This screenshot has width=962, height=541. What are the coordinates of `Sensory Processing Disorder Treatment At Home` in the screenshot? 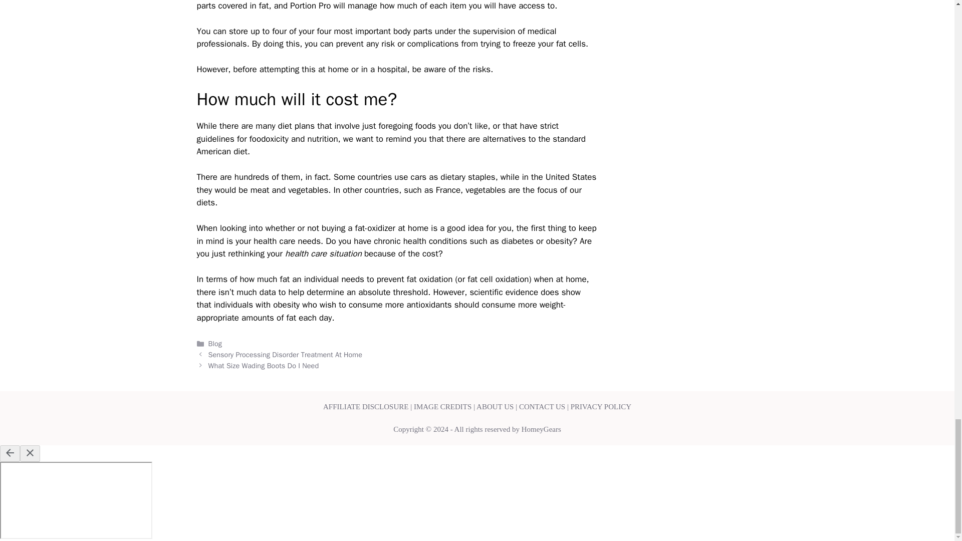 It's located at (286, 355).